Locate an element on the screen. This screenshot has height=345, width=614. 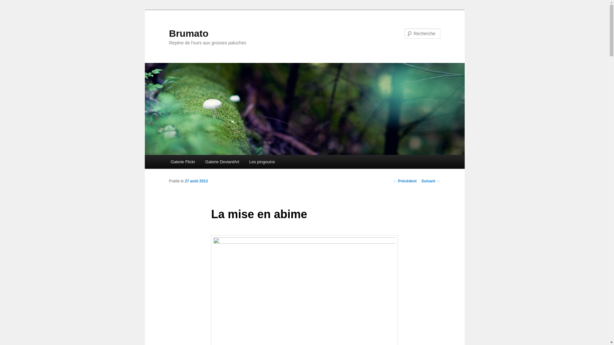
Galerie Flickr is located at coordinates (183, 162).